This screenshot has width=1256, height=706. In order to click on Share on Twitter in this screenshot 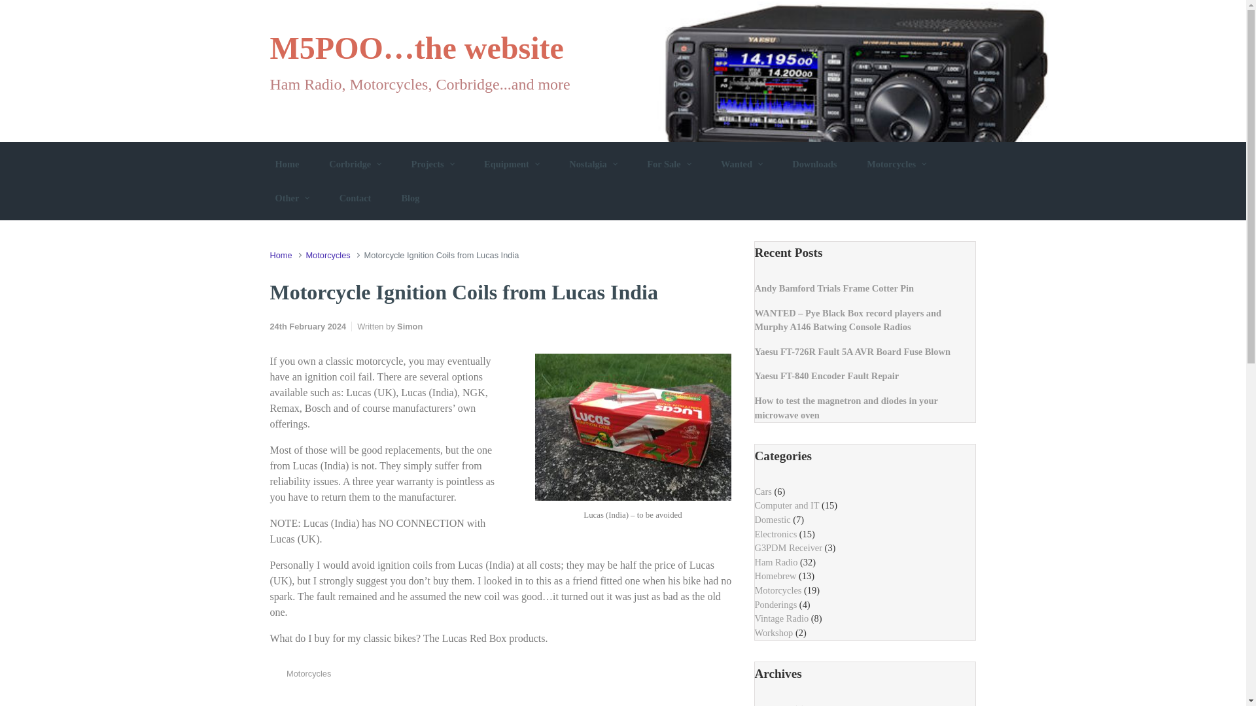, I will do `click(652, 676)`.